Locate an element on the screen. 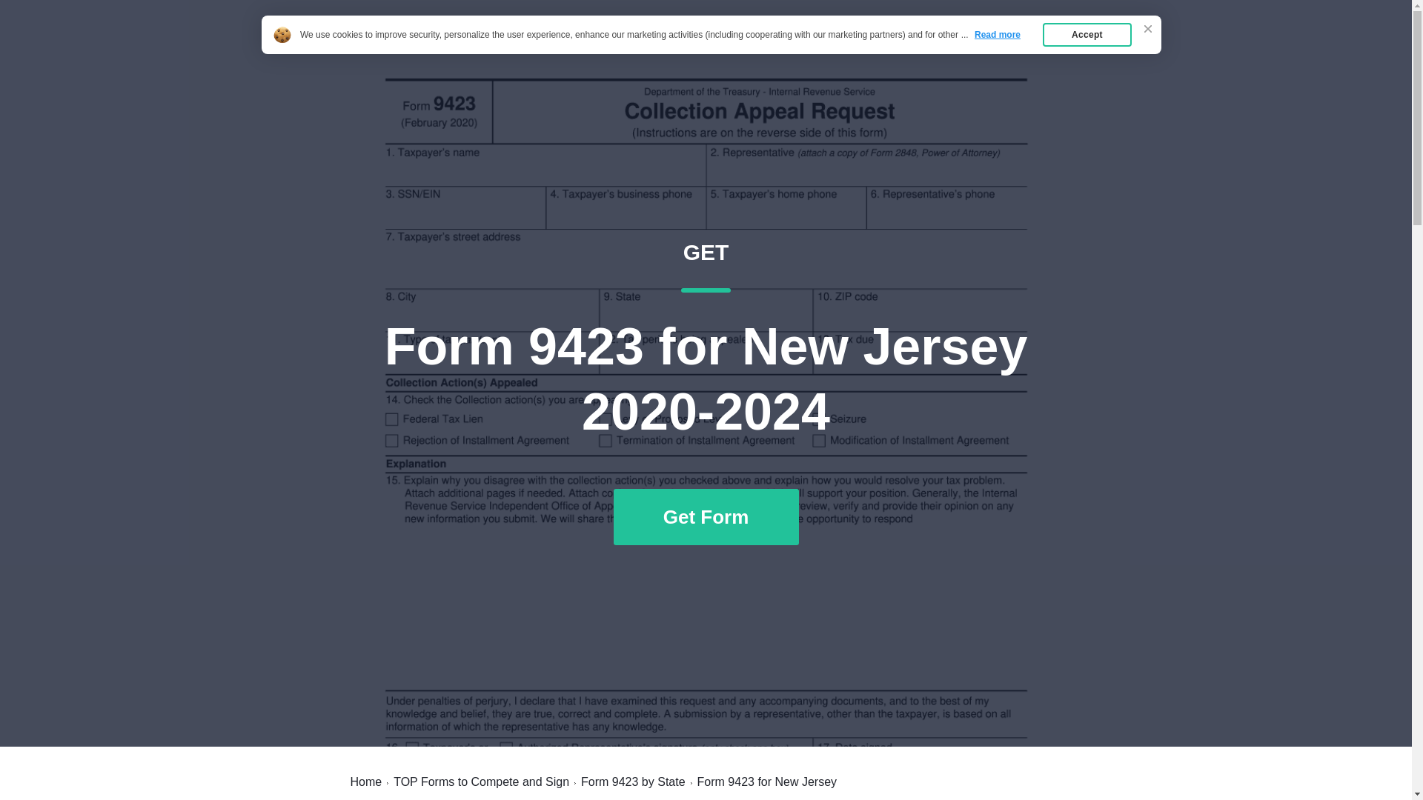  Form 9423 by State is located at coordinates (633, 781).